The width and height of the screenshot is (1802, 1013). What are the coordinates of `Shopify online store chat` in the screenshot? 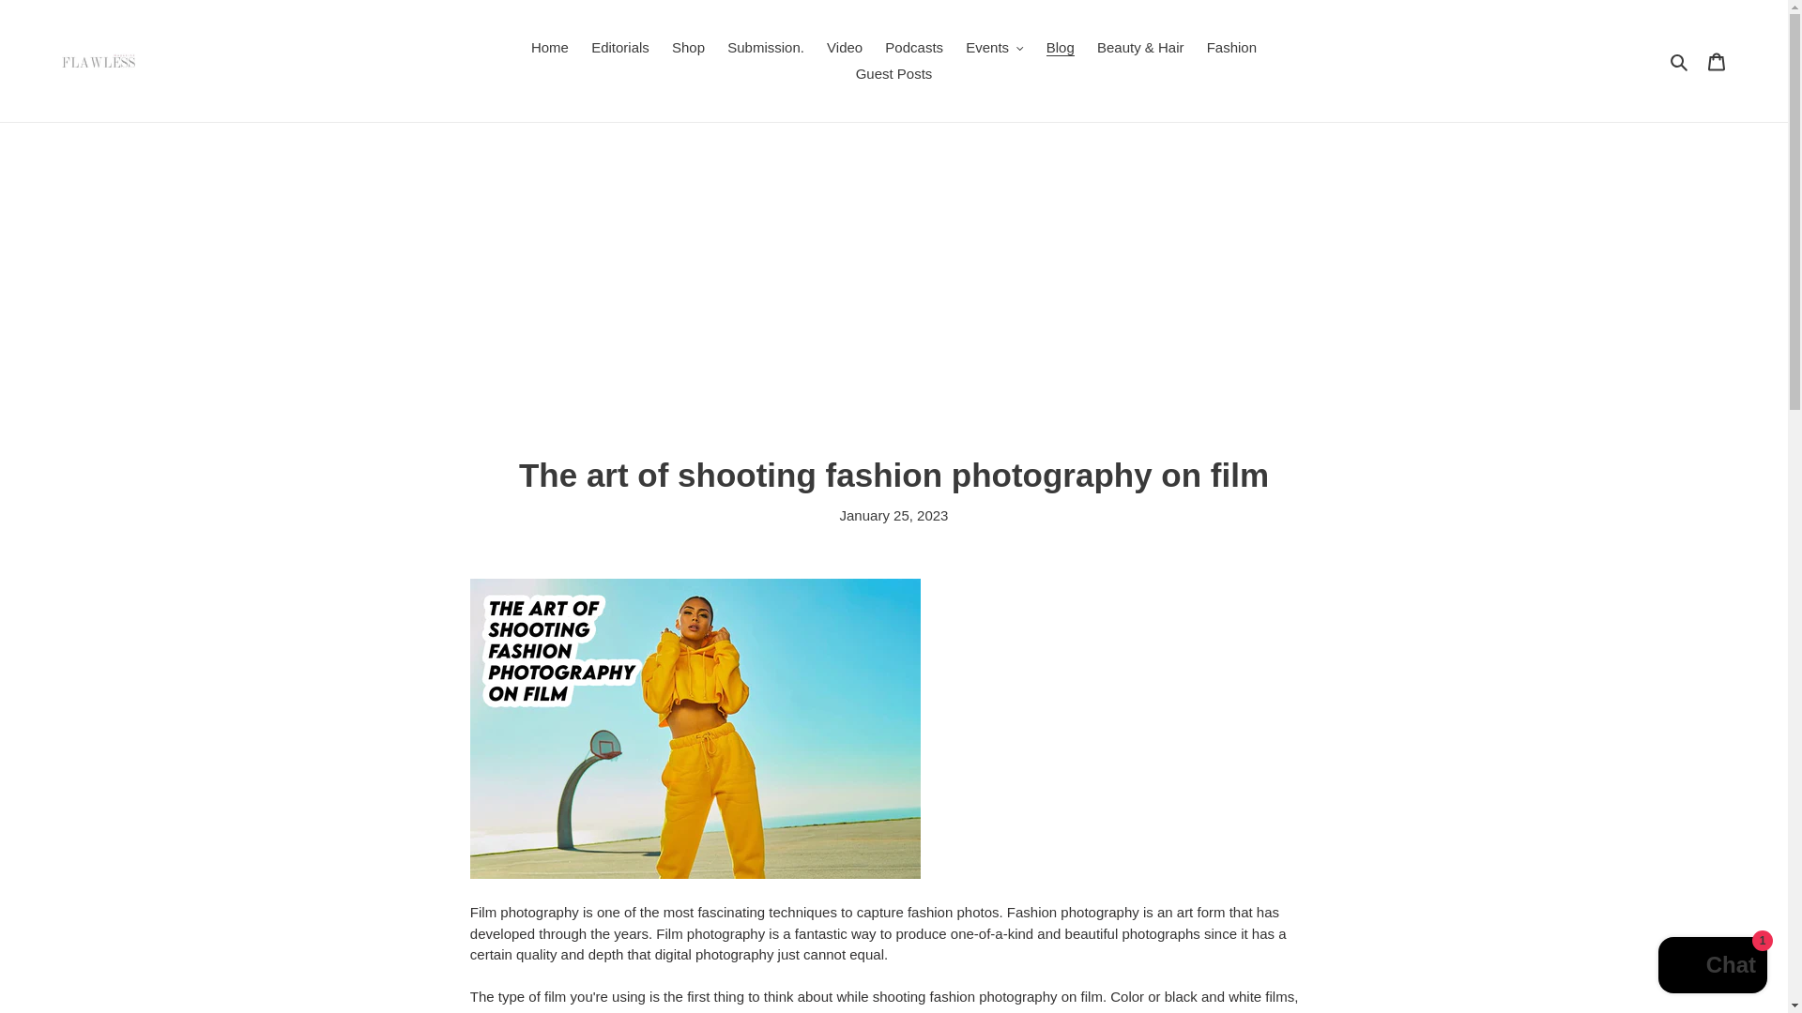 It's located at (1712, 967).